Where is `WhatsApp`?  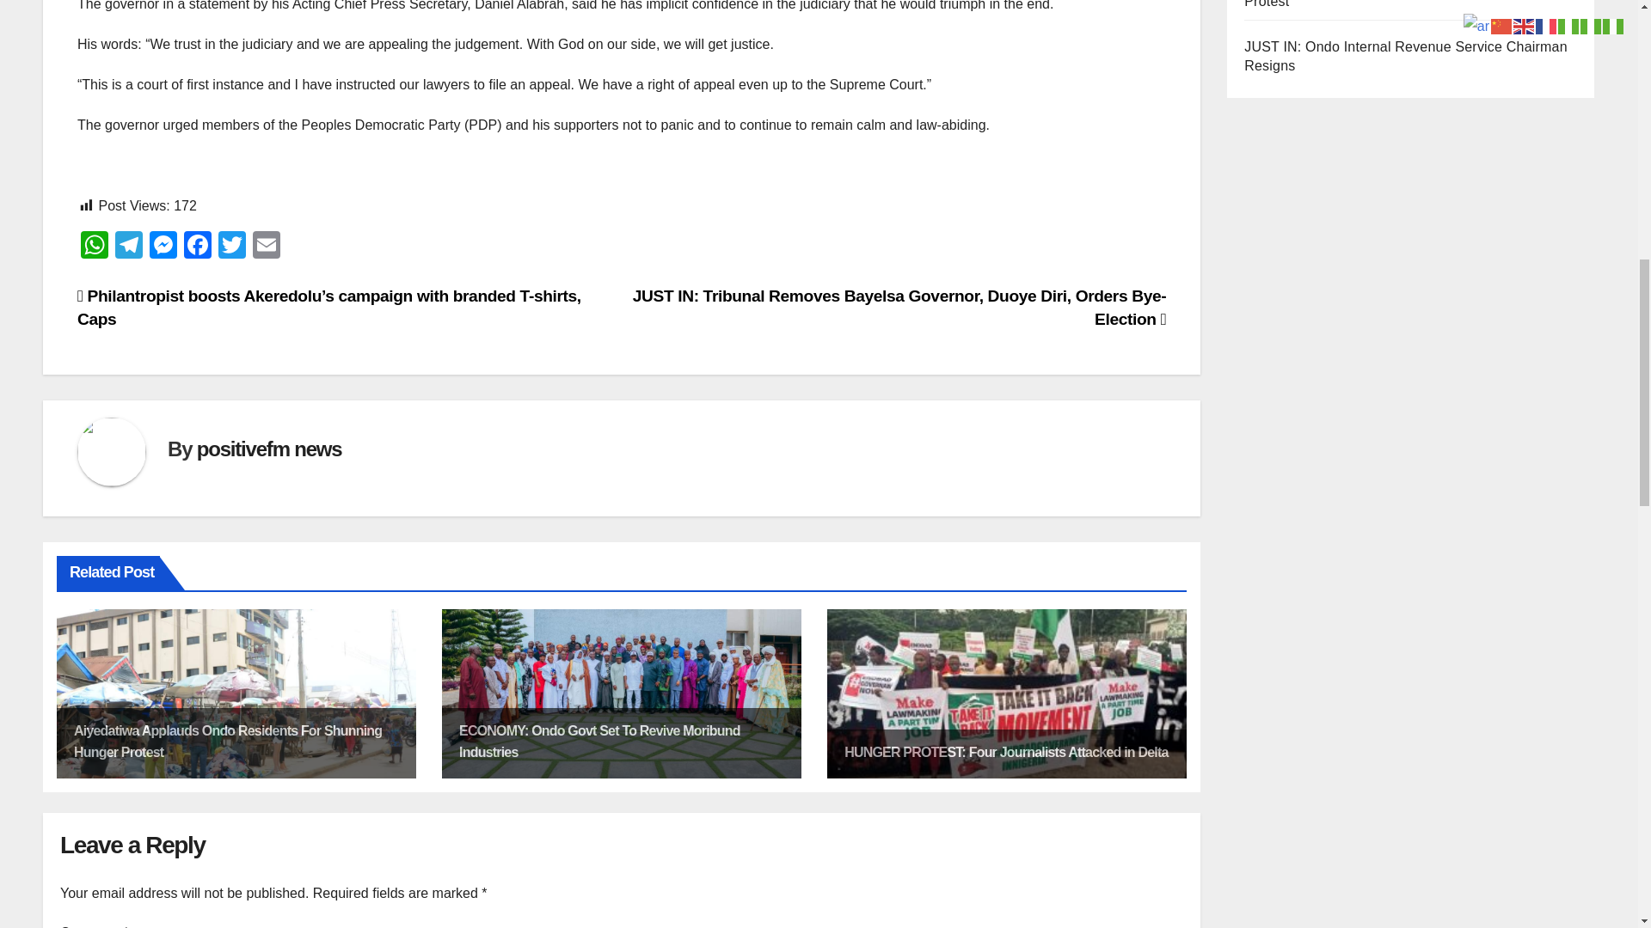
WhatsApp is located at coordinates (95, 246).